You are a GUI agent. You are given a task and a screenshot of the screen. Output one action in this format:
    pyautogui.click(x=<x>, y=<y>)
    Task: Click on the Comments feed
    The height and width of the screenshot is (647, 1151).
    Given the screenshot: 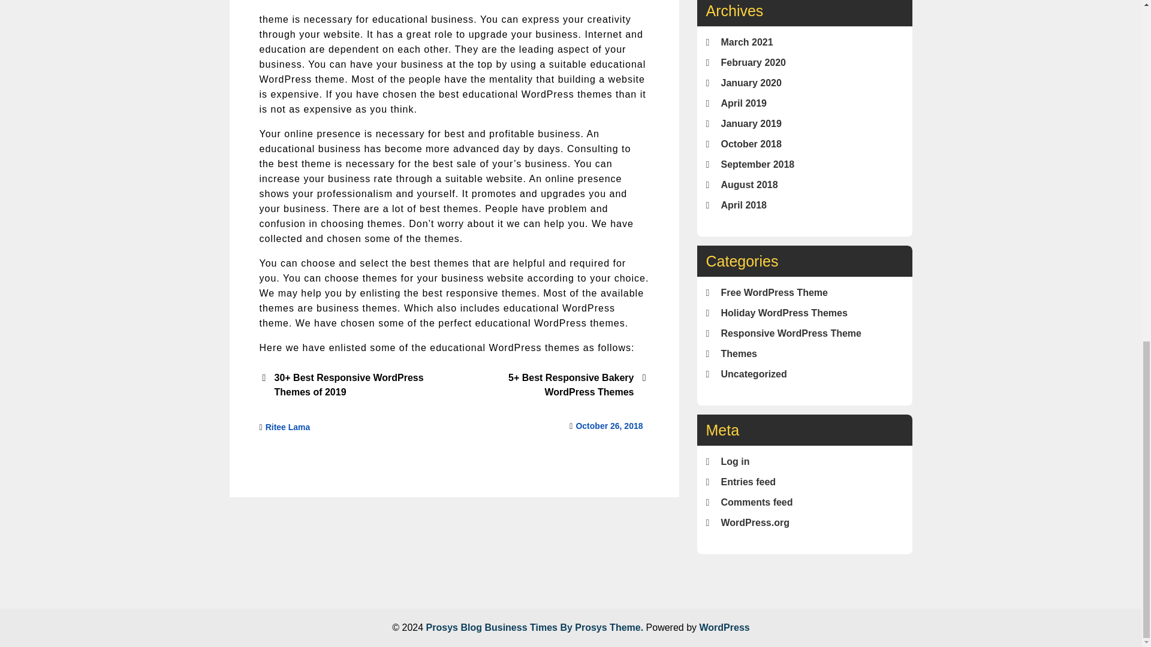 What is the action you would take?
    pyautogui.click(x=757, y=502)
    